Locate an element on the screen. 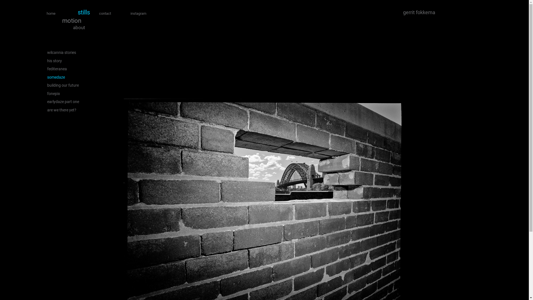 The width and height of the screenshot is (533, 300). instagram is located at coordinates (138, 13).